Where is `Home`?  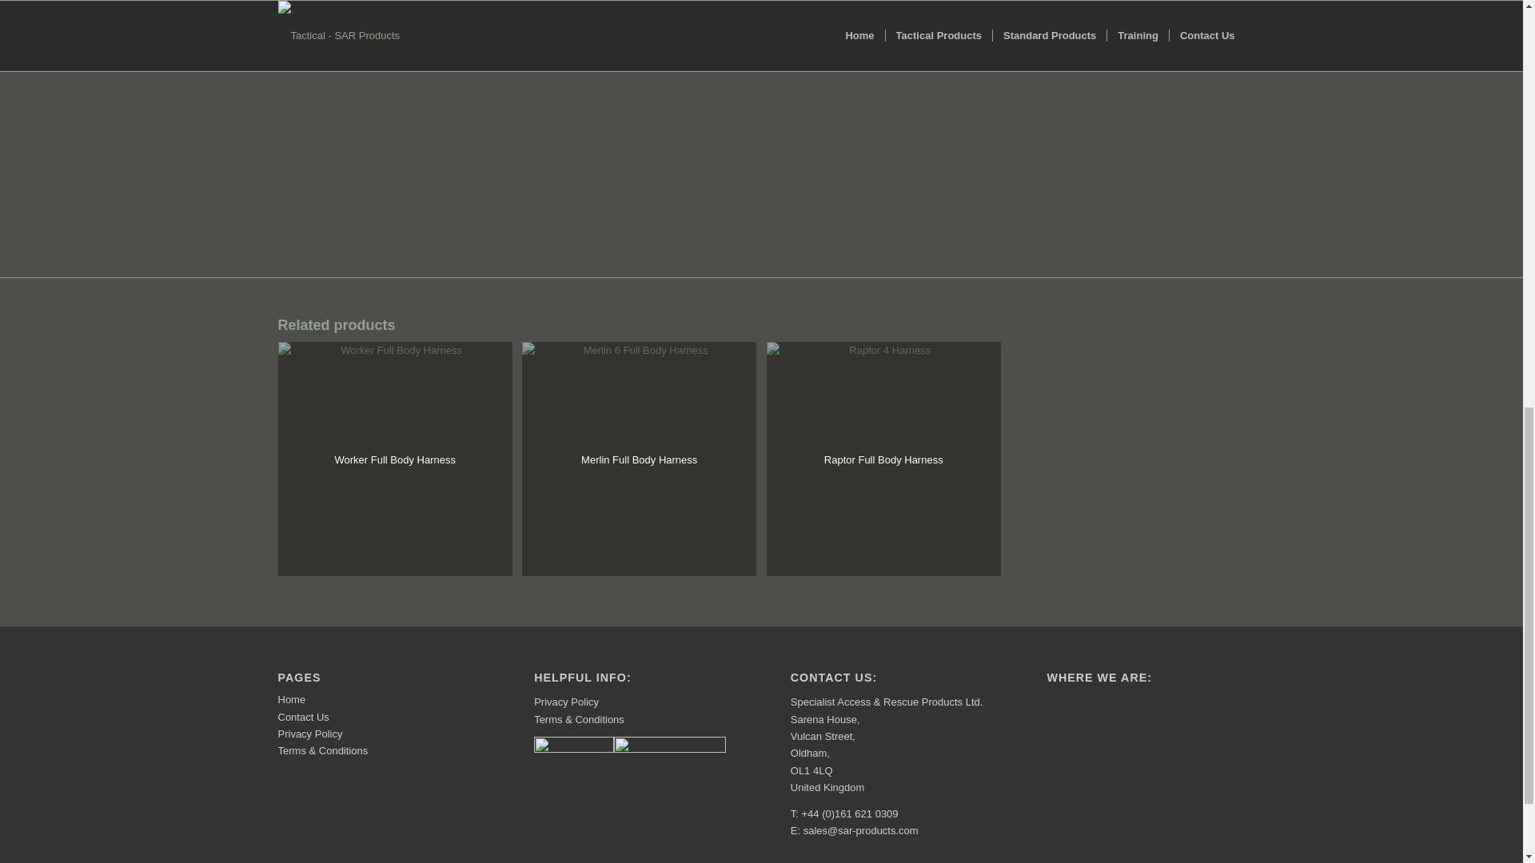
Home is located at coordinates (291, 700).